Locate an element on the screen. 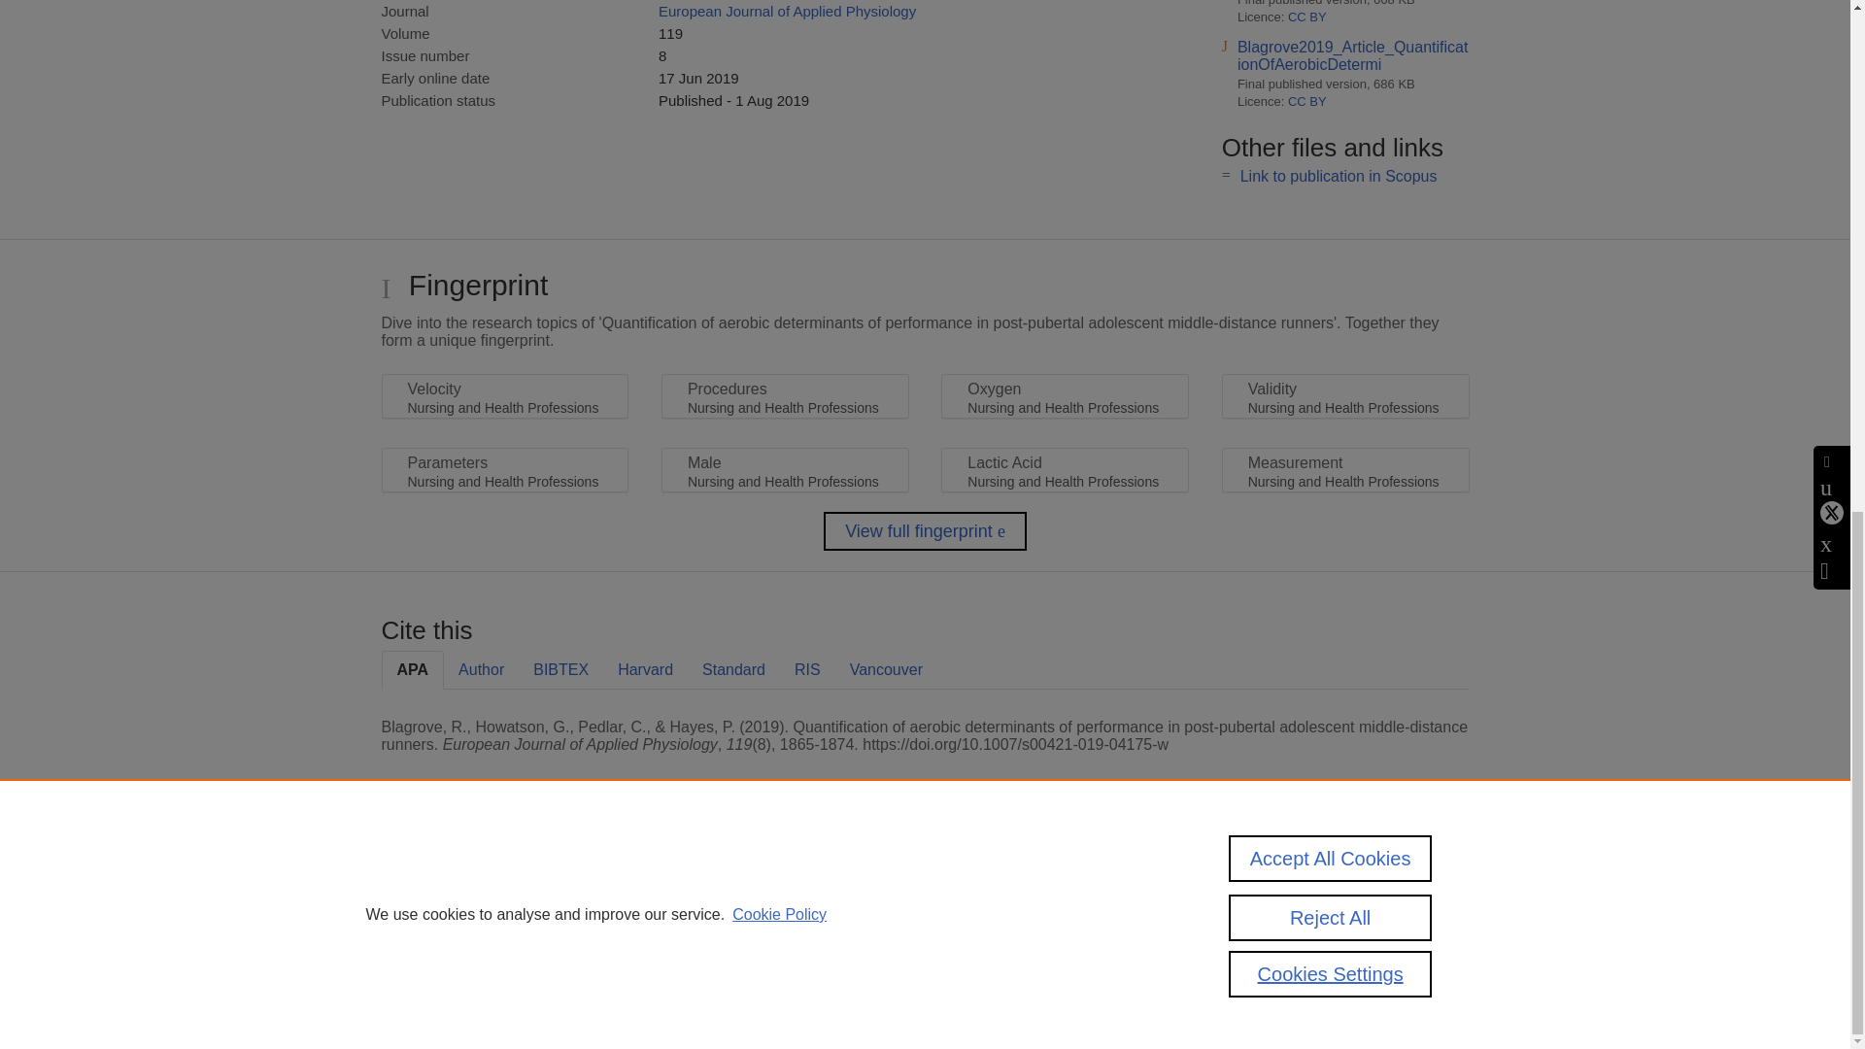 The height and width of the screenshot is (1049, 1865). CC BY is located at coordinates (1307, 101).